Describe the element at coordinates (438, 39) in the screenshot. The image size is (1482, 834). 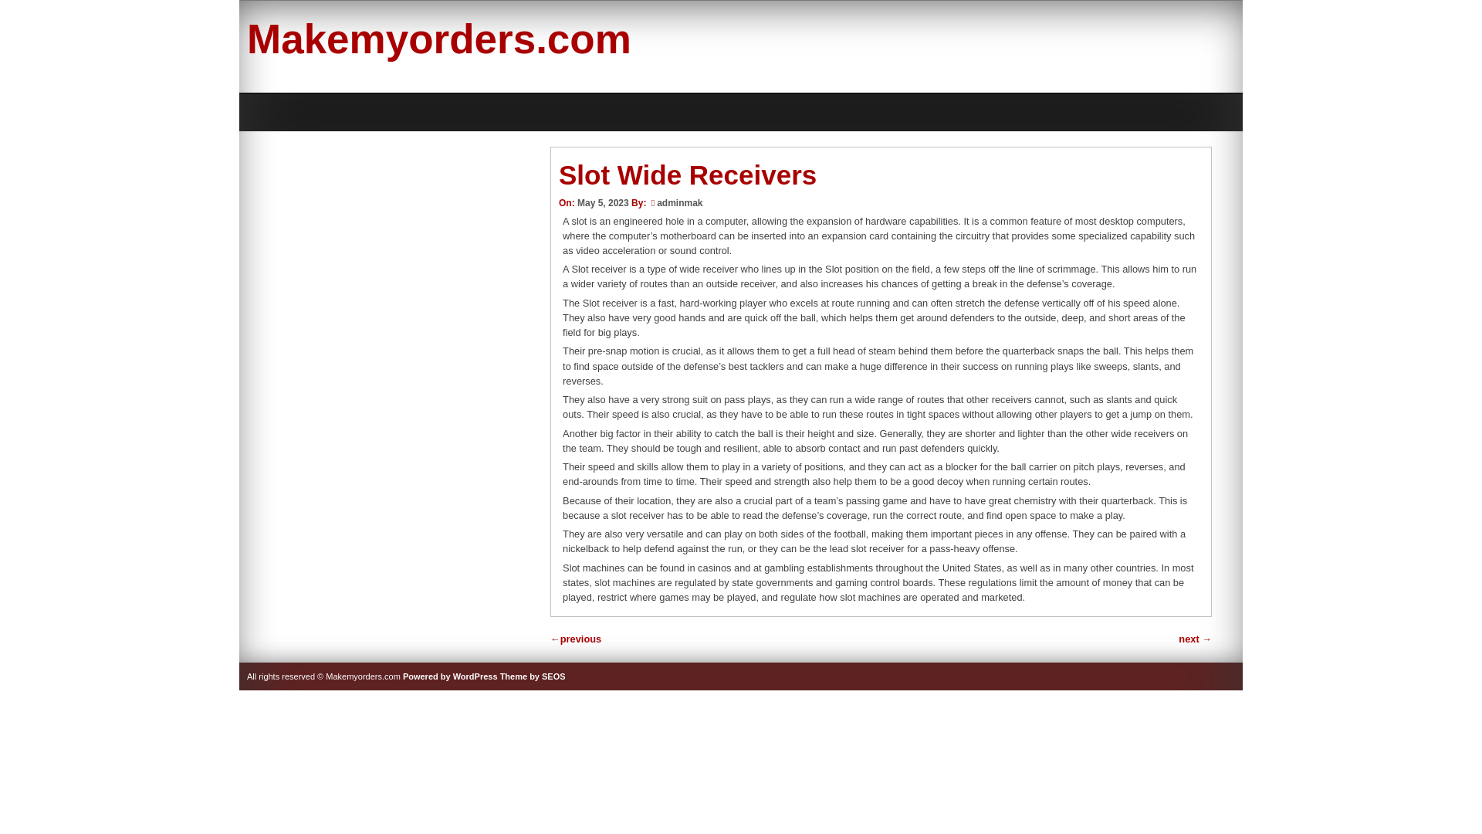
I see `Makemyorders.com` at that location.